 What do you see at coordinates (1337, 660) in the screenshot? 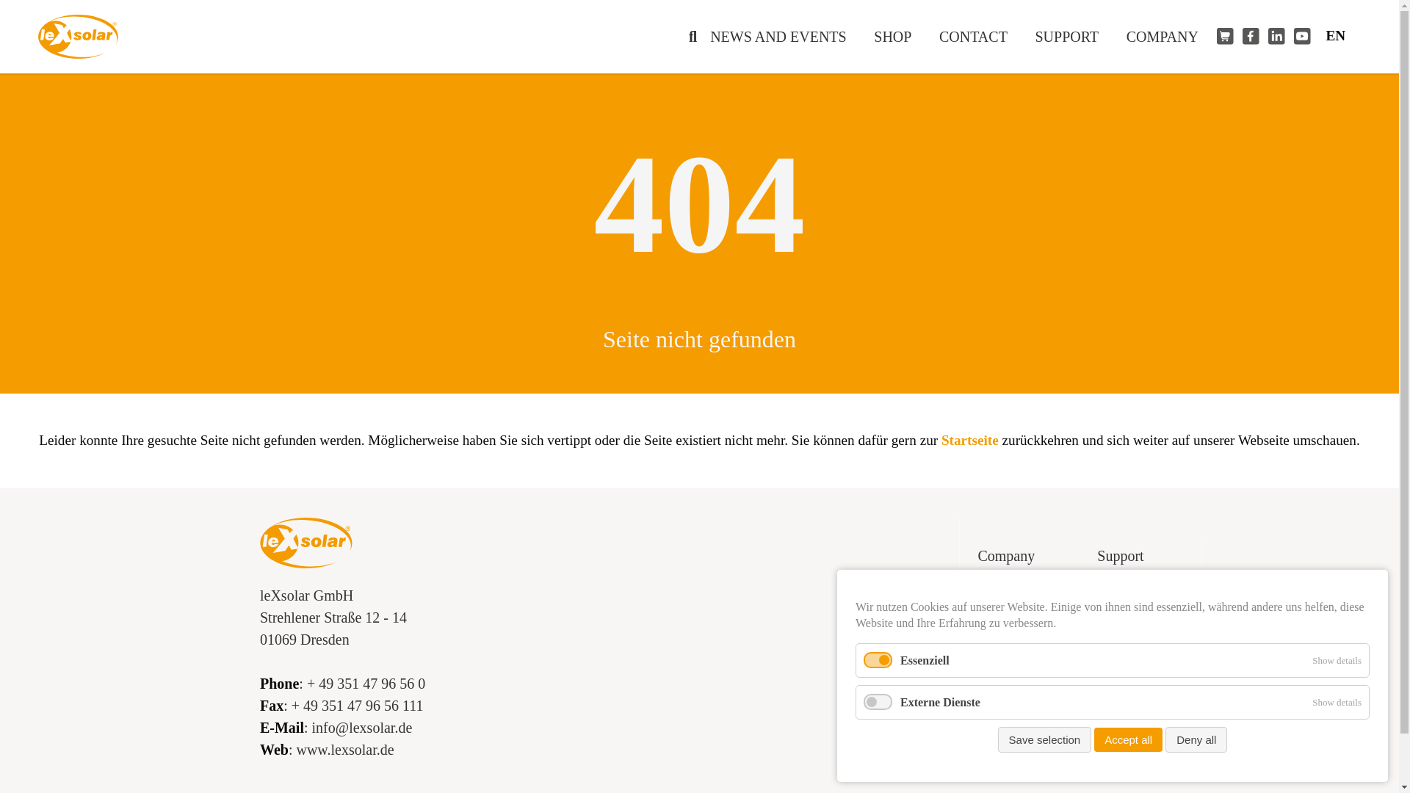
I see `Show details` at bounding box center [1337, 660].